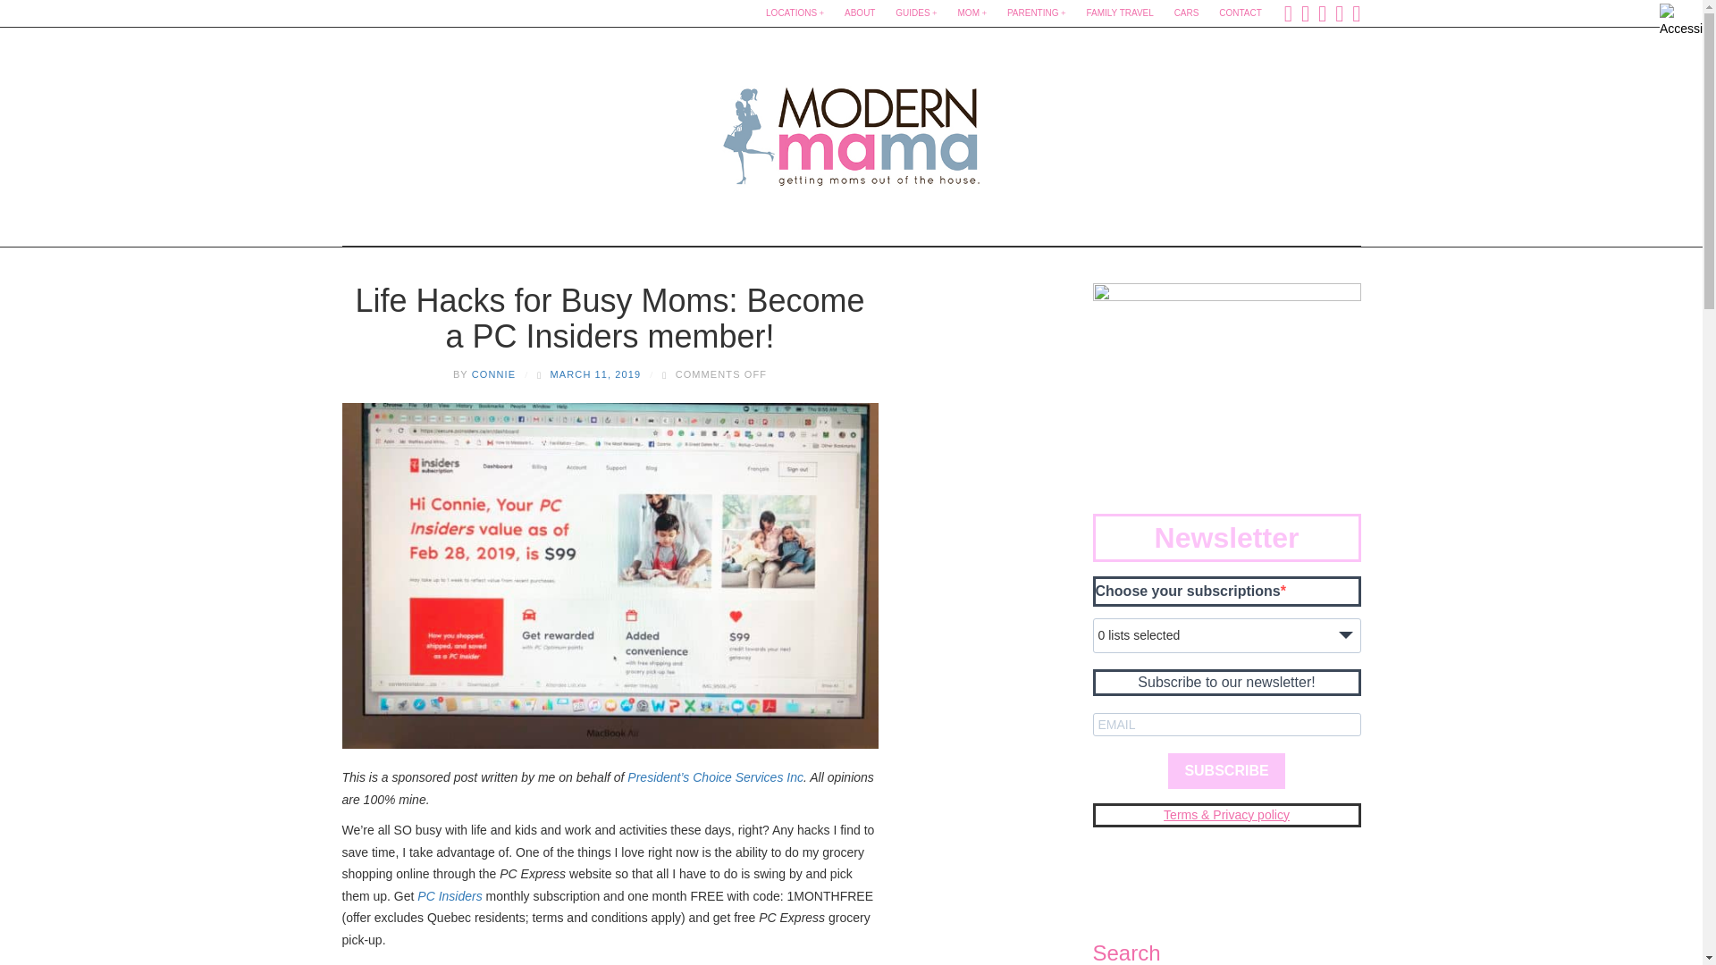 This screenshot has height=965, width=1716. What do you see at coordinates (972, 13) in the screenshot?
I see `MOM` at bounding box center [972, 13].